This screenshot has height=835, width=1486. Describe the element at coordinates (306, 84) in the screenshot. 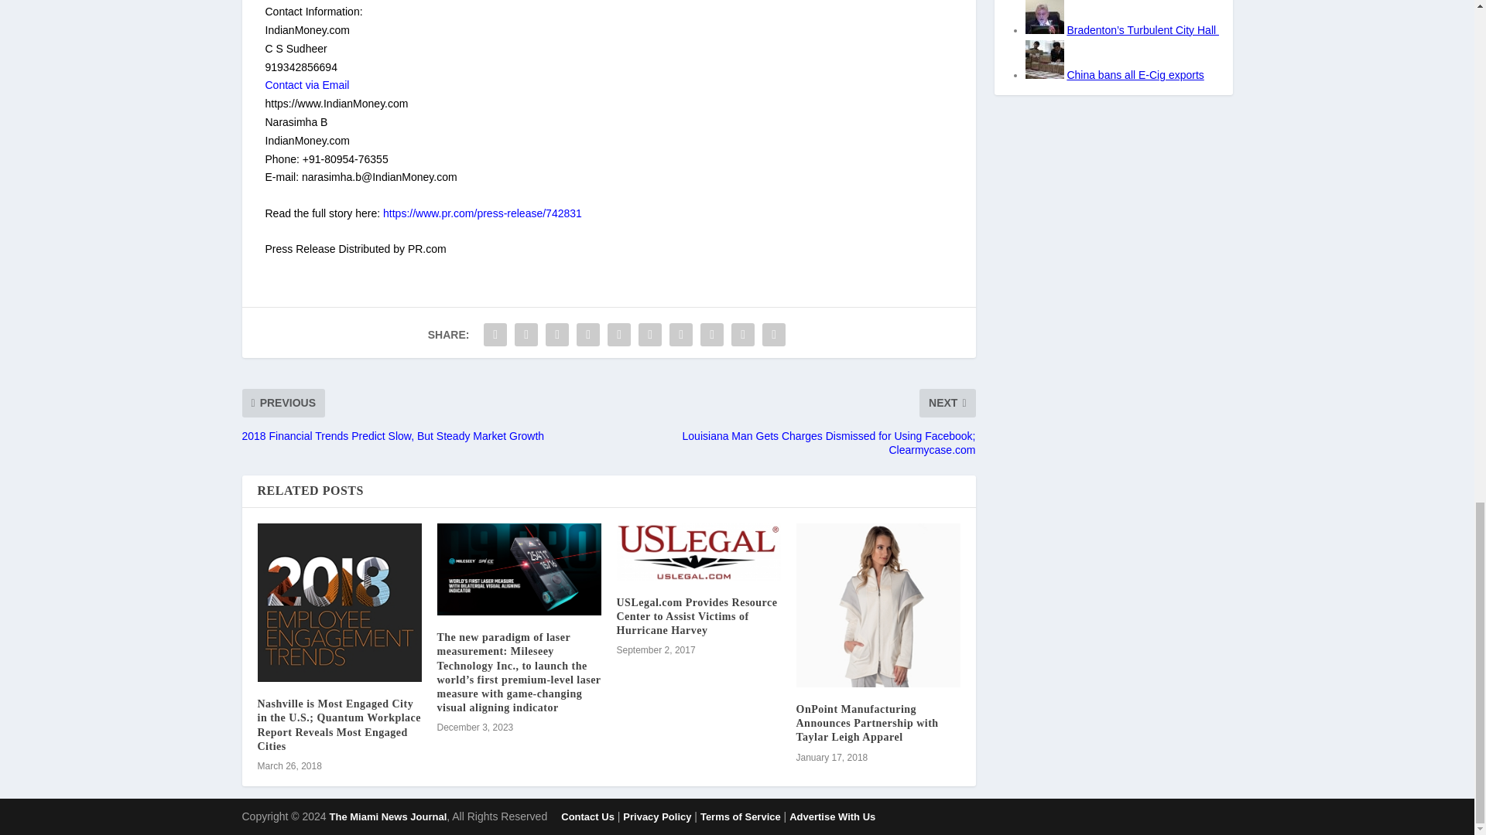

I see `Contact via Email` at that location.